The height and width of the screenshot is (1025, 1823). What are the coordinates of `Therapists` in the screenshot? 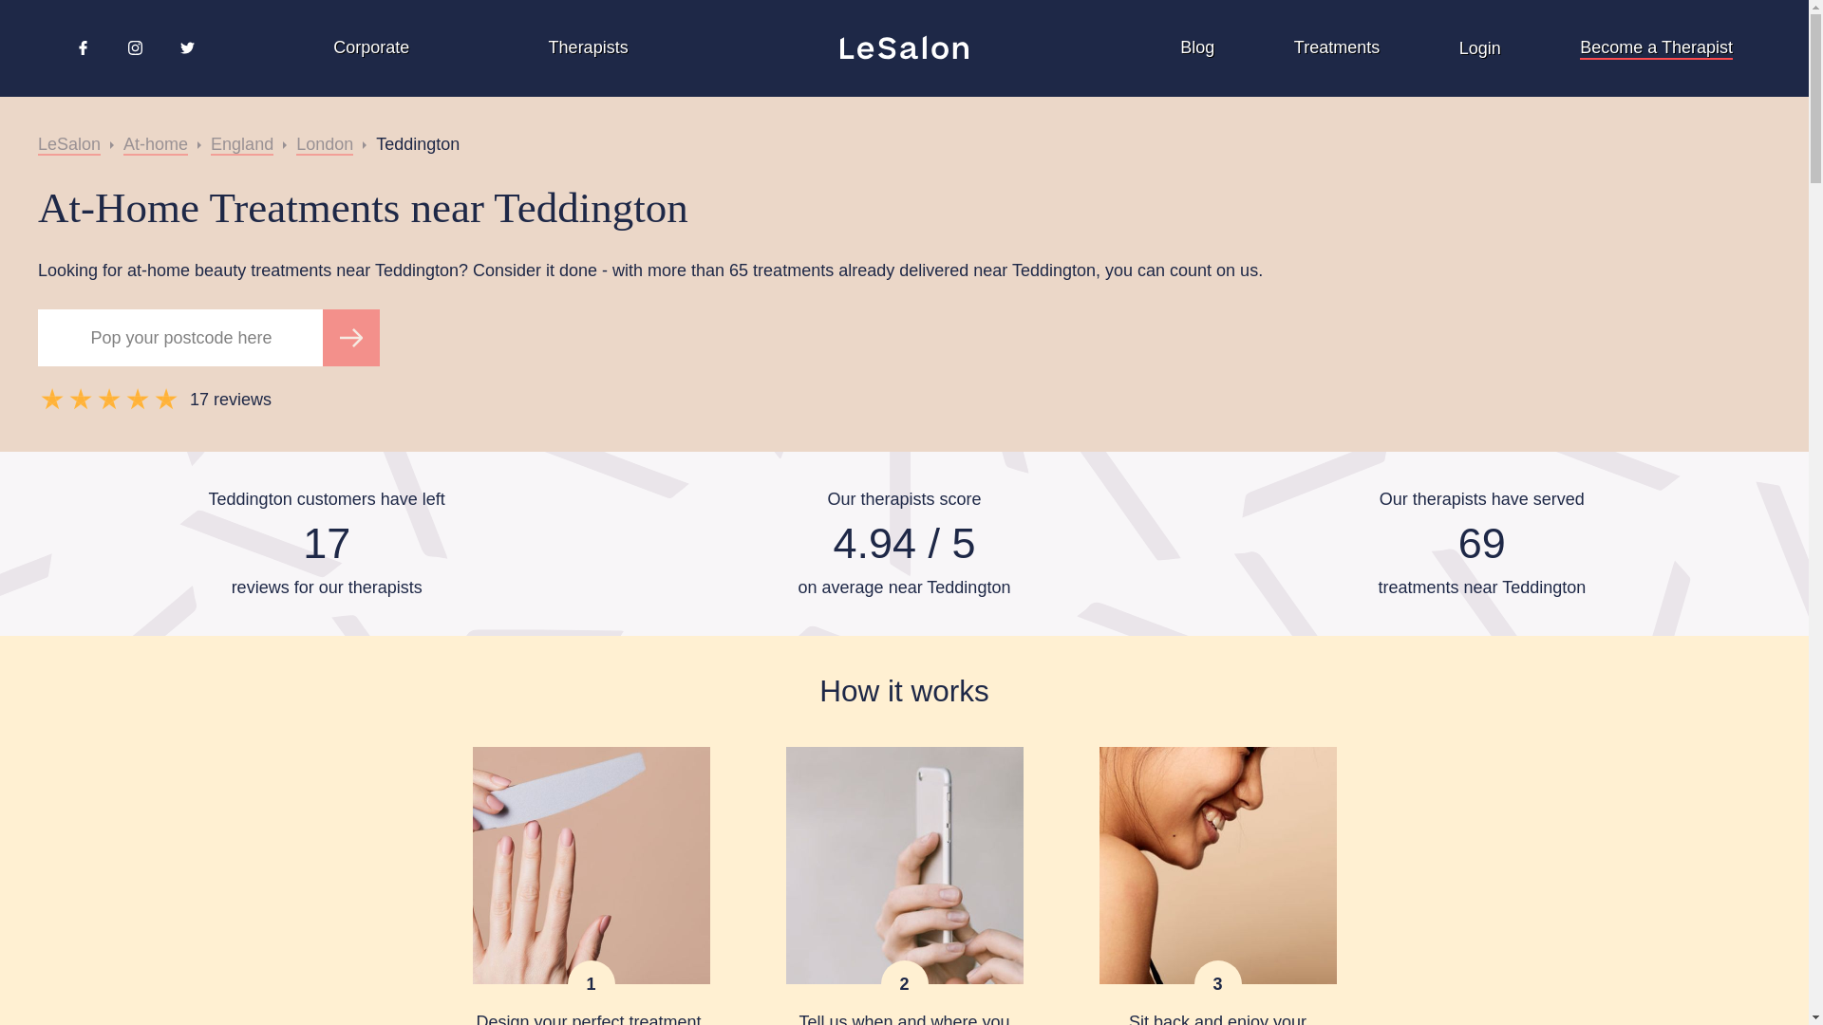 It's located at (589, 47).